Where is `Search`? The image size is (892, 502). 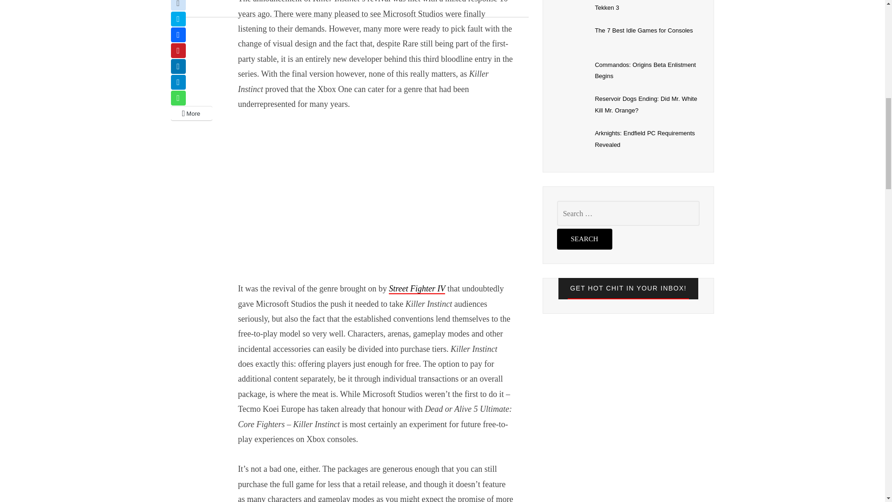
Search is located at coordinates (584, 239).